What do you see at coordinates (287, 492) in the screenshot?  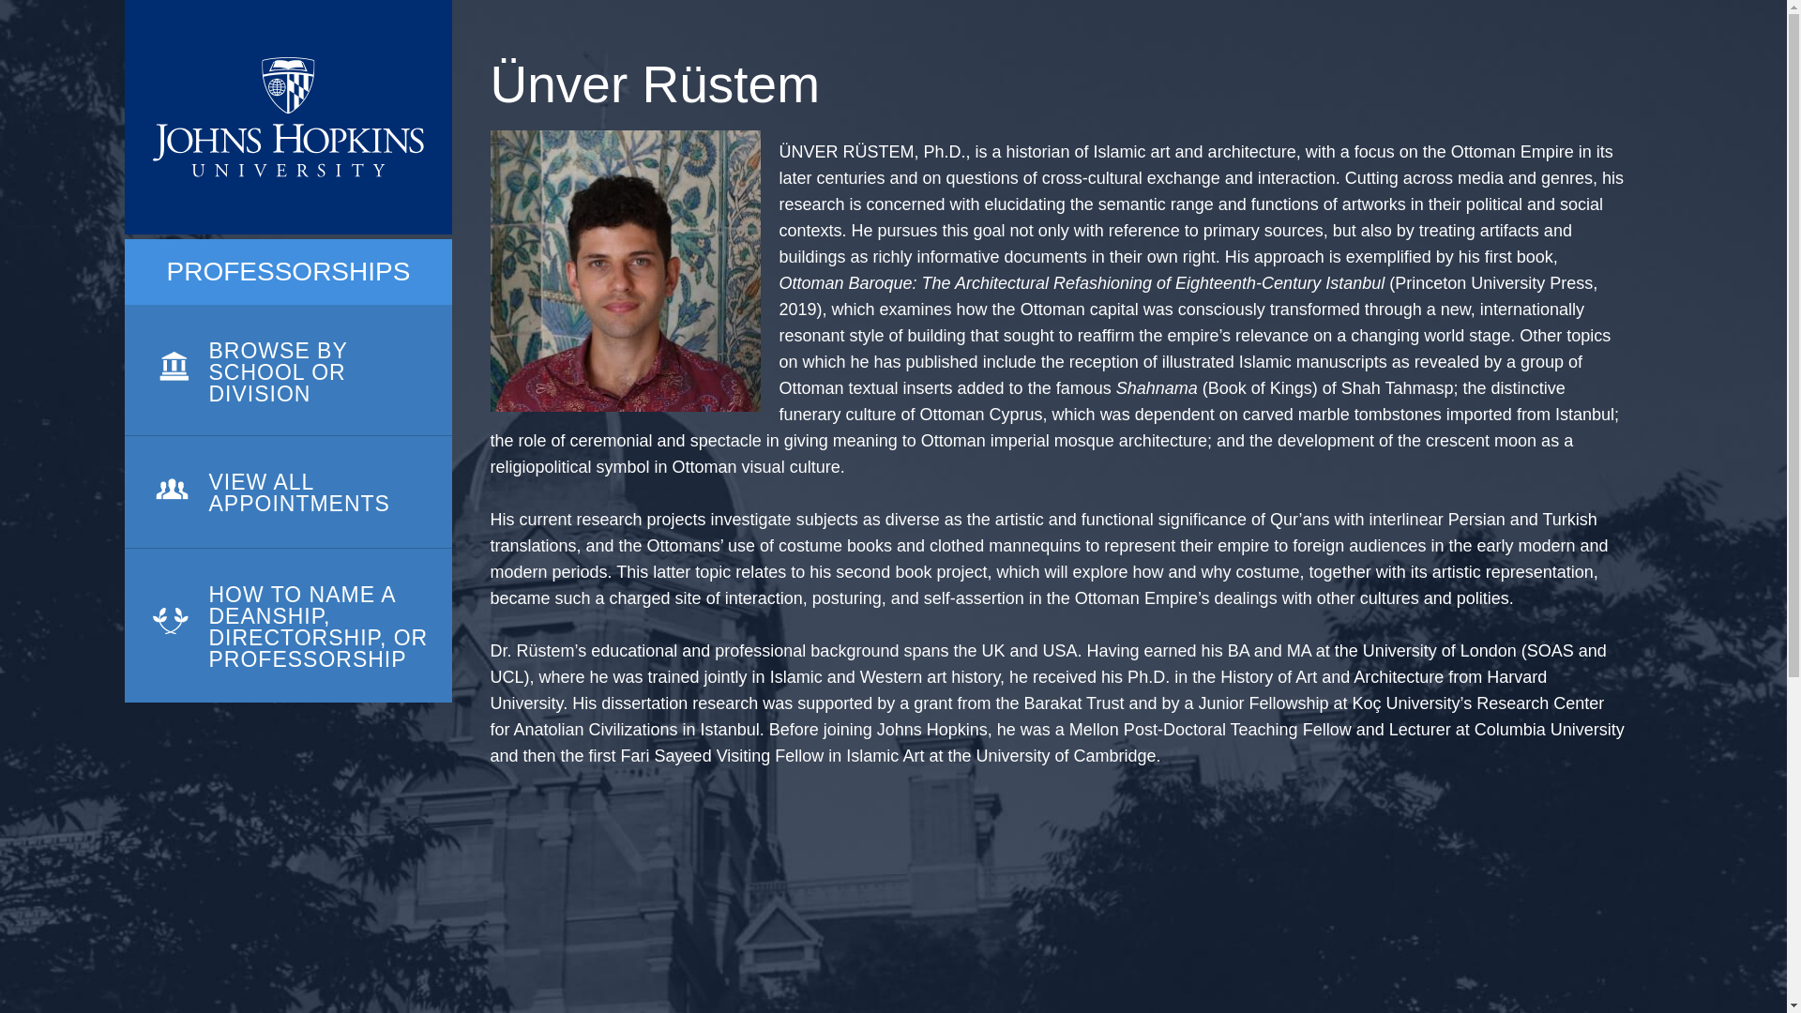 I see `VIEW ALL APPOINTMENTS` at bounding box center [287, 492].